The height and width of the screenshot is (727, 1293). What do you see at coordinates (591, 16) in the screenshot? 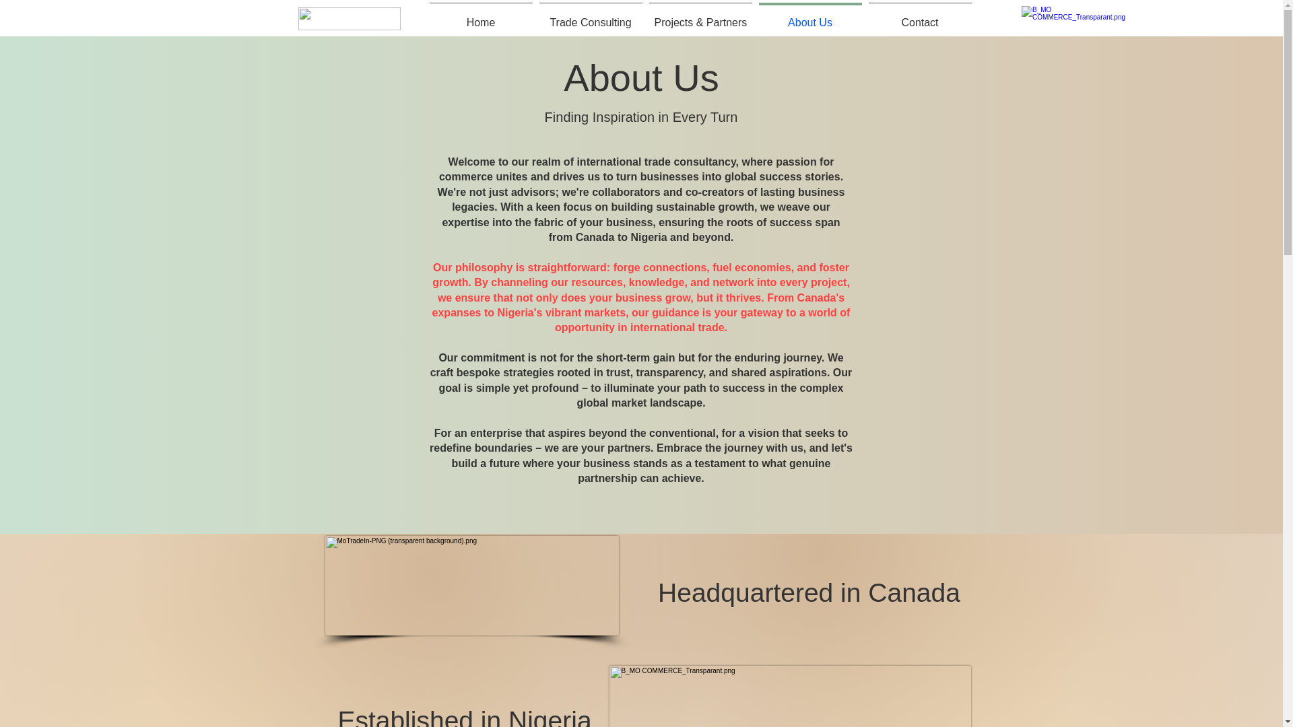
I see `Trade Consulting` at bounding box center [591, 16].